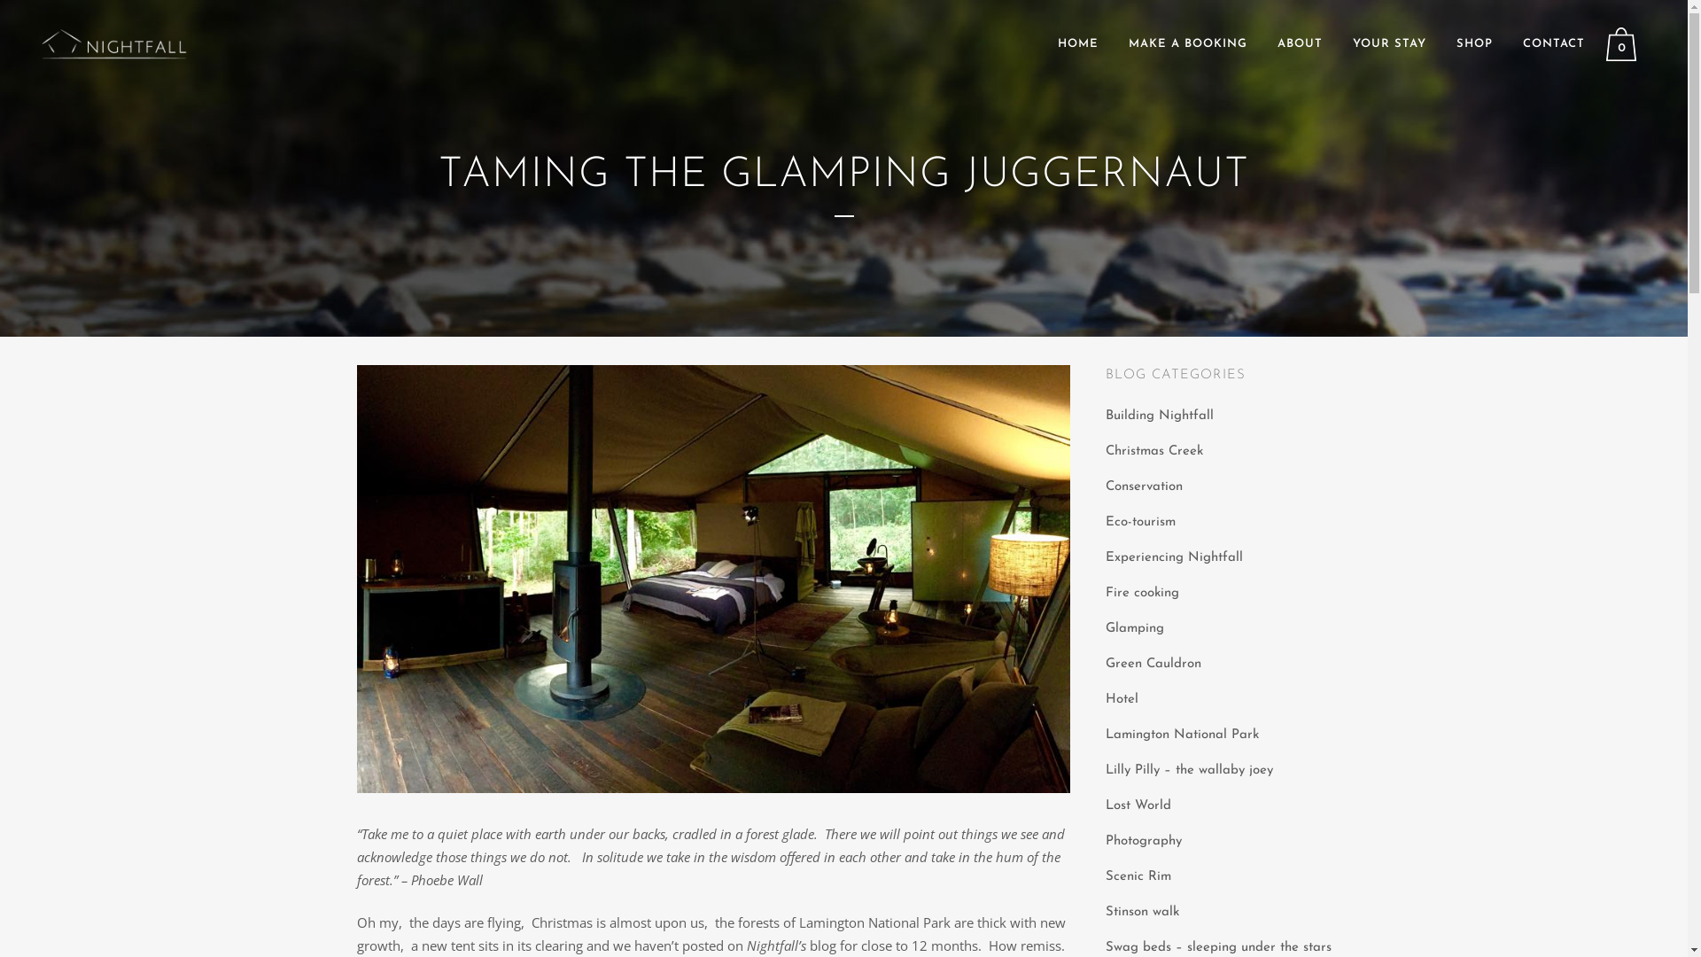 The width and height of the screenshot is (1701, 957). Describe the element at coordinates (1182, 735) in the screenshot. I see `Lamington National Park` at that location.